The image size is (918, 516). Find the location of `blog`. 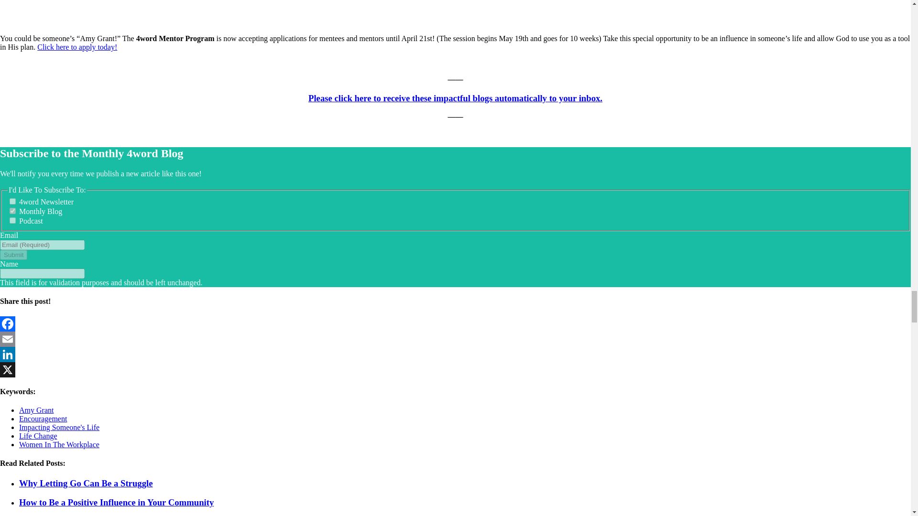

blog is located at coordinates (12, 211).